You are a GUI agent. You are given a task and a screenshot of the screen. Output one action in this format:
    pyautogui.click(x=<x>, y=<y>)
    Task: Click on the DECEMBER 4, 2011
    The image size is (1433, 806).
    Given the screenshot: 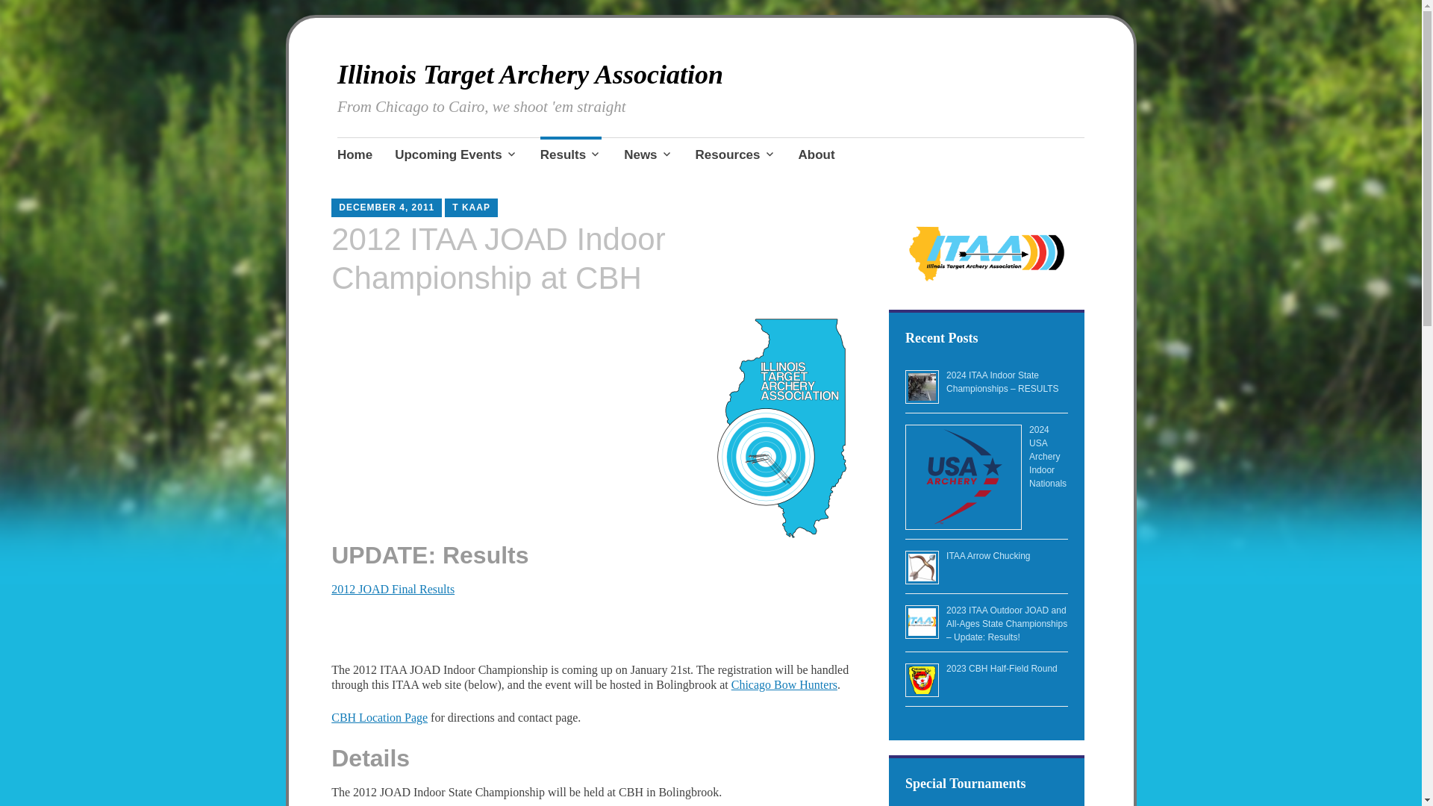 What is the action you would take?
    pyautogui.click(x=386, y=207)
    